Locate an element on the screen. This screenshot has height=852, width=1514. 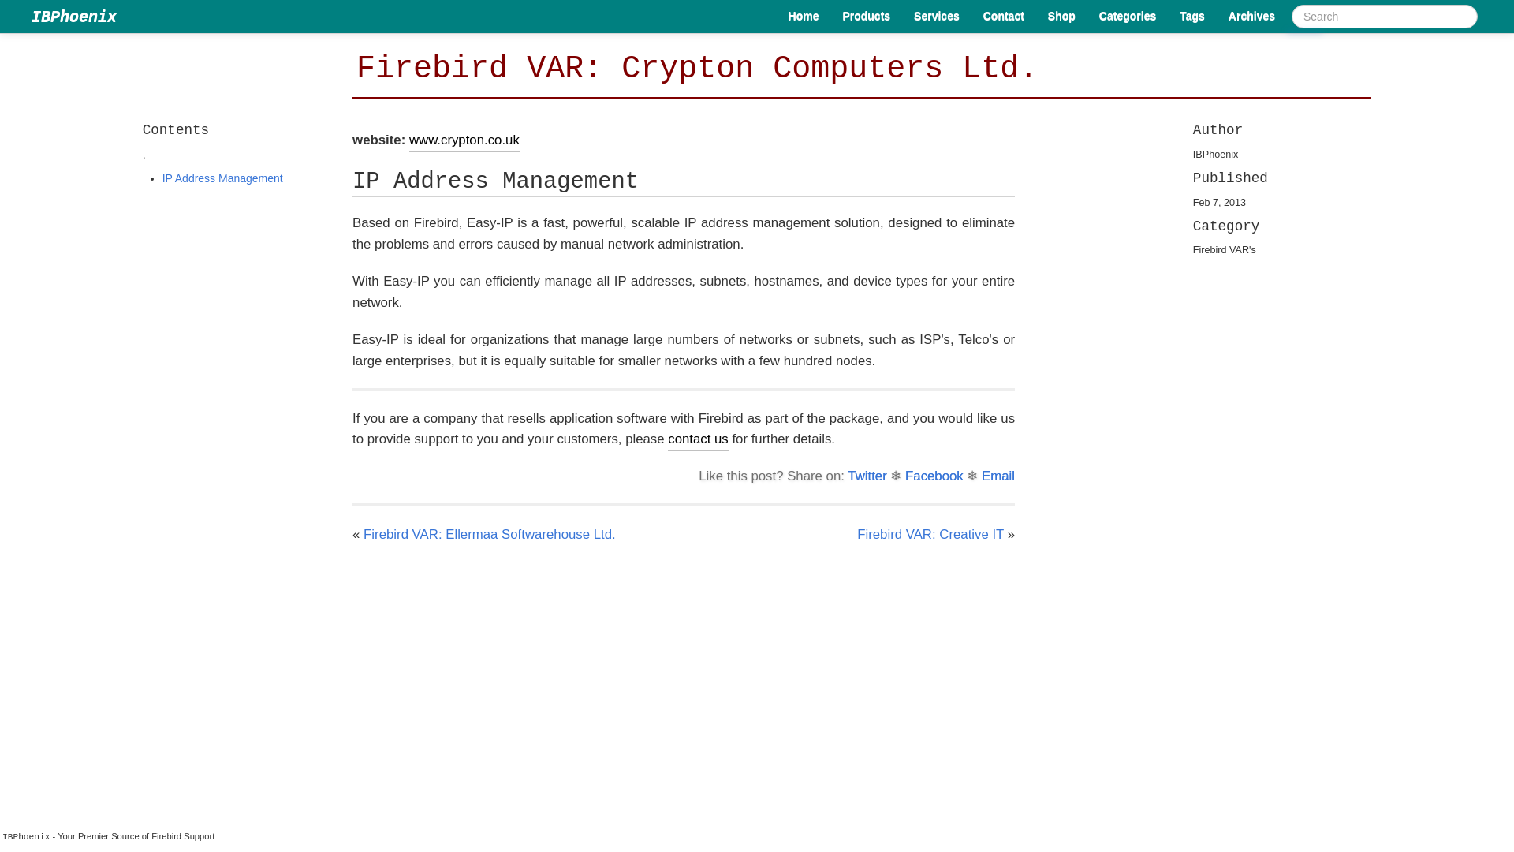
Services is located at coordinates (937, 16).